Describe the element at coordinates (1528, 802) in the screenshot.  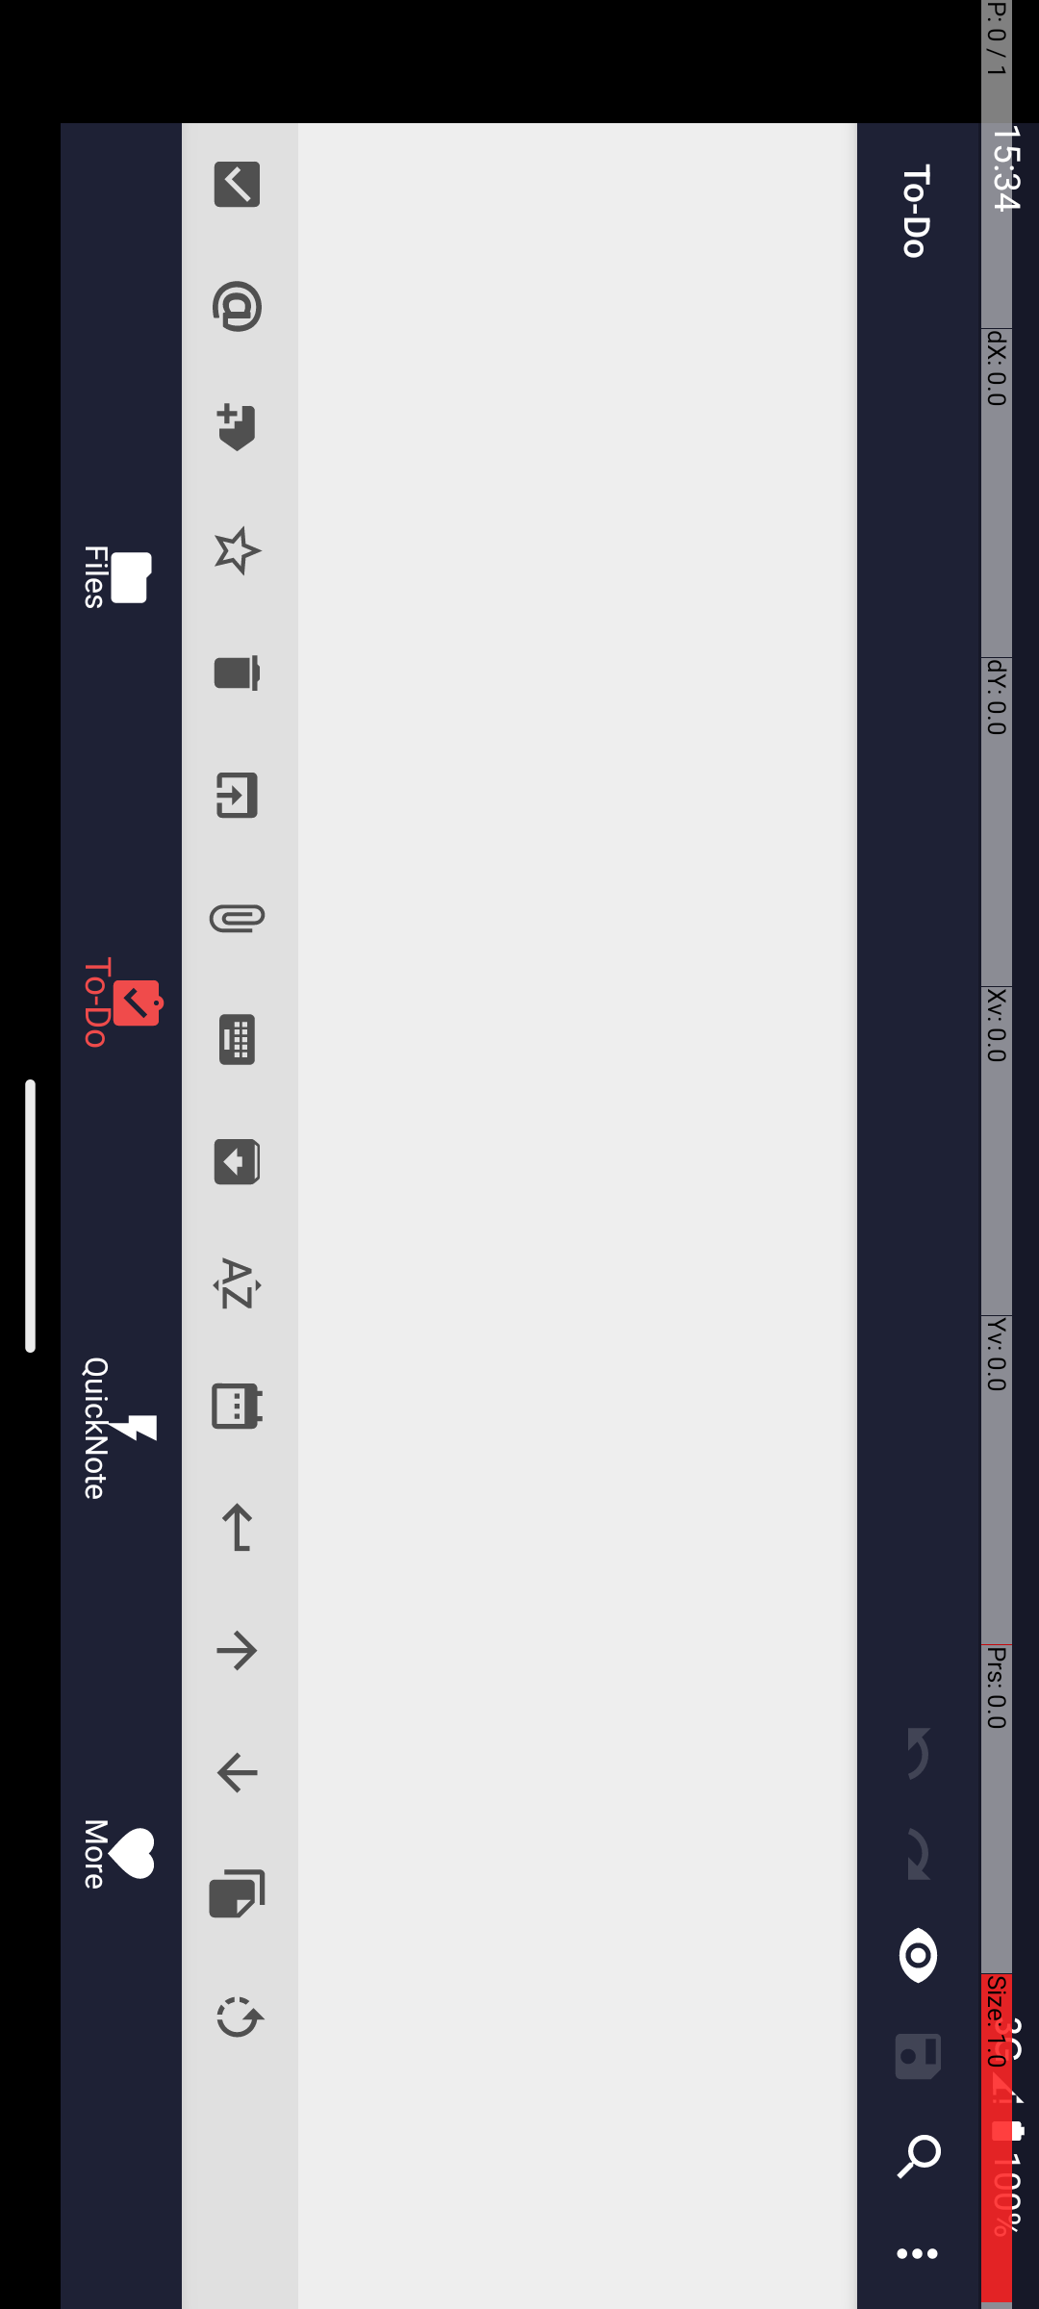
I see `Start new line below` at that location.